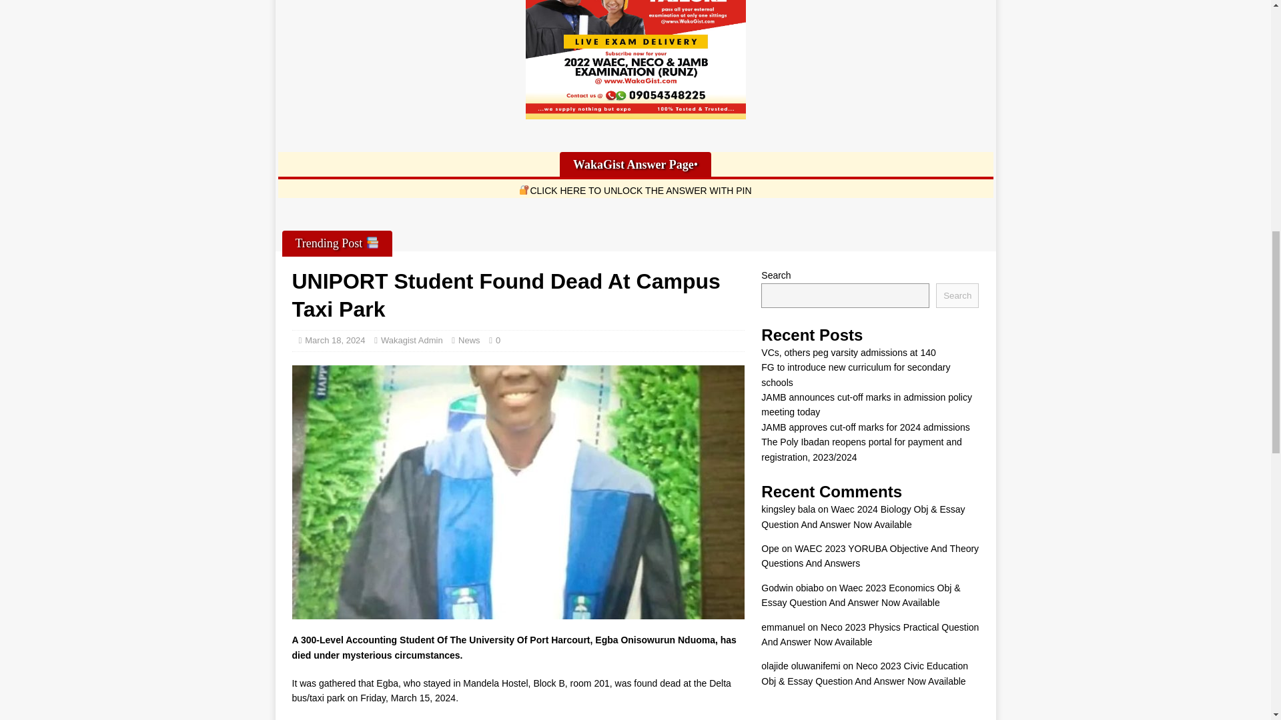  Describe the element at coordinates (957, 295) in the screenshot. I see `Search` at that location.